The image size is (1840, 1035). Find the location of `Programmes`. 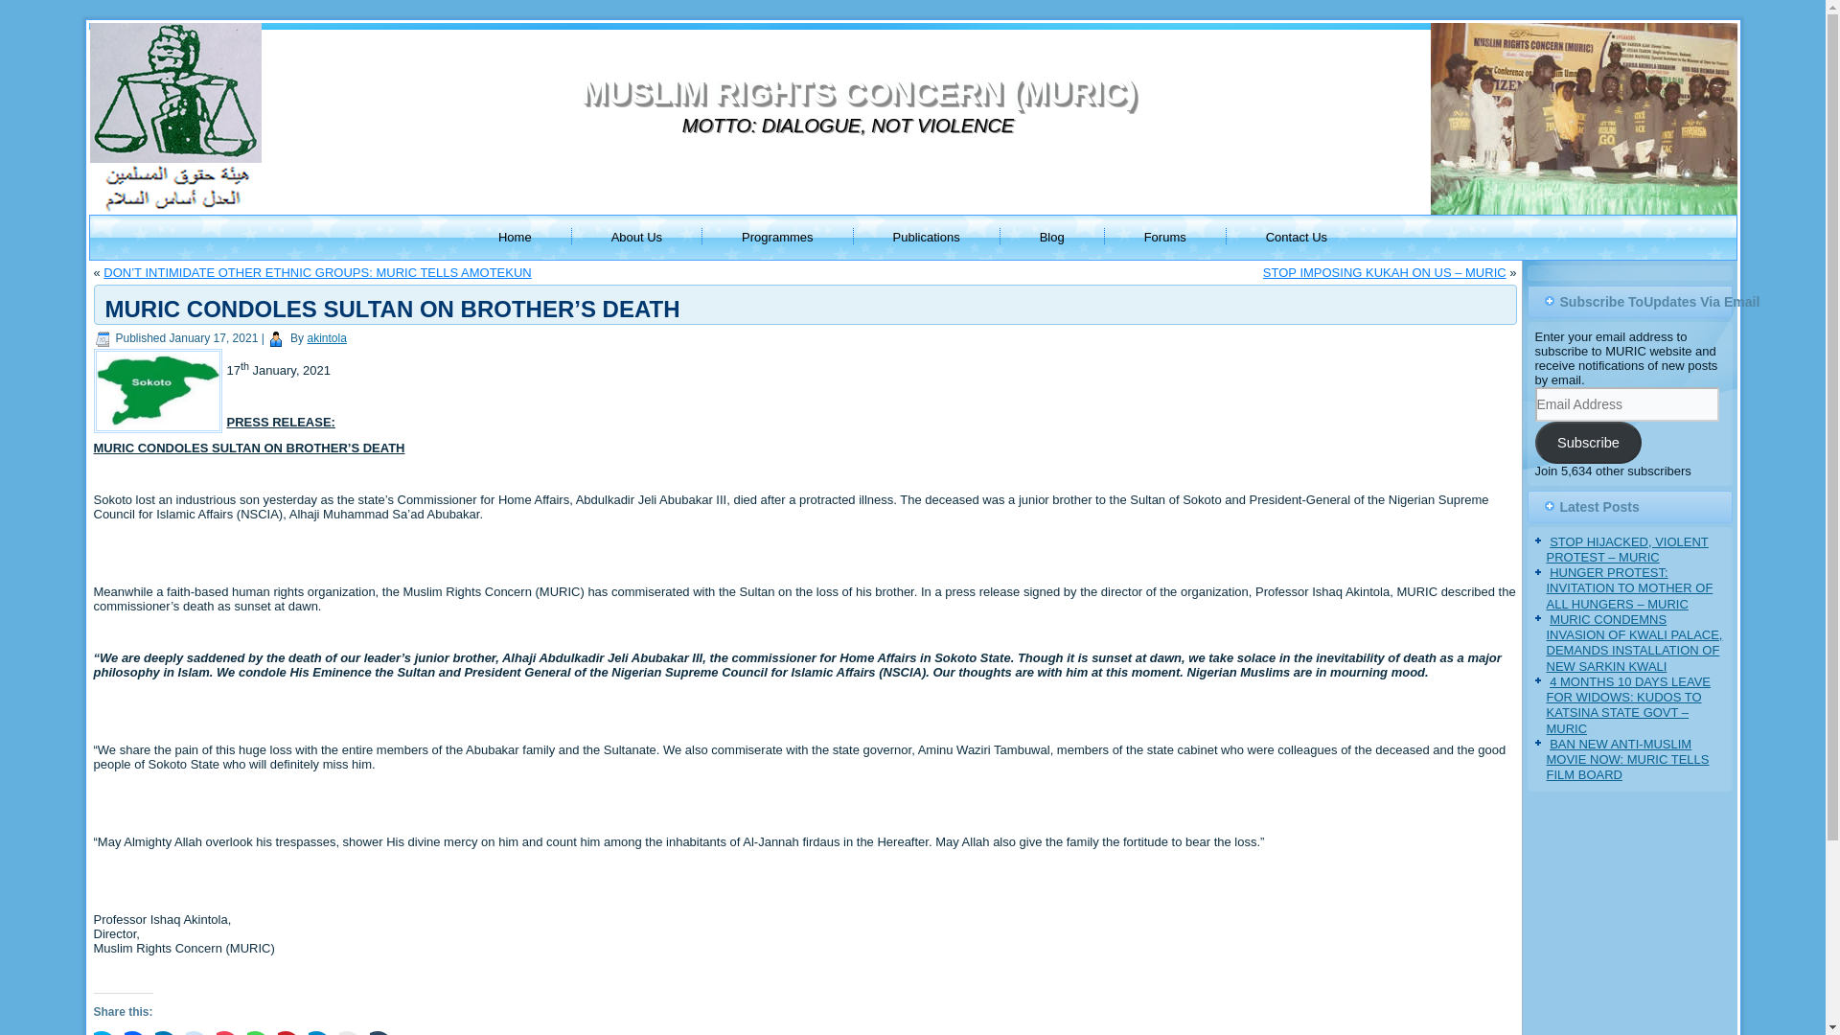

Programmes is located at coordinates (776, 238).